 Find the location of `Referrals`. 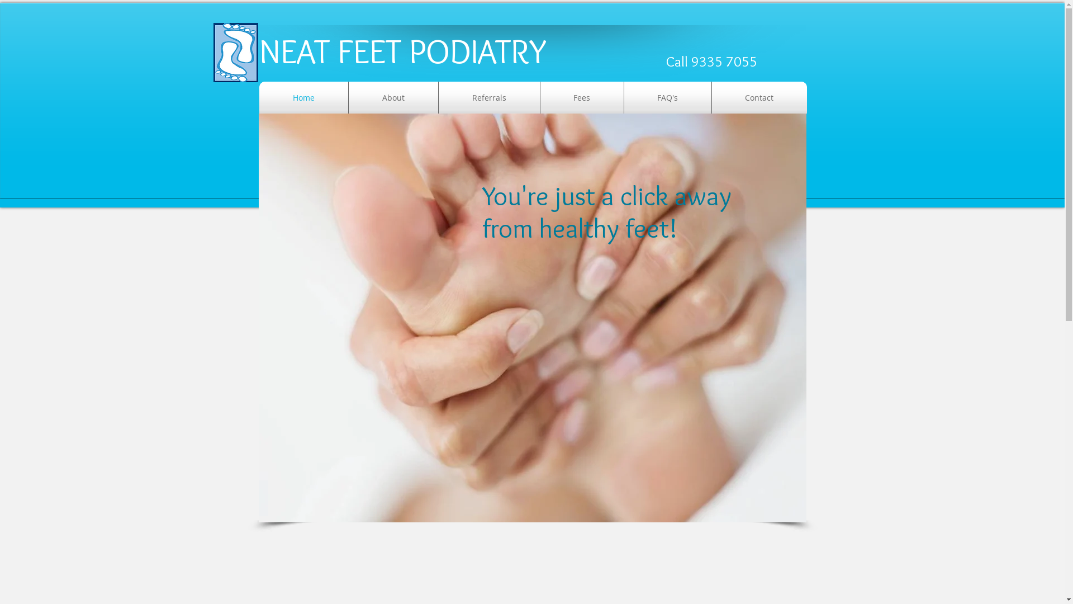

Referrals is located at coordinates (488, 97).